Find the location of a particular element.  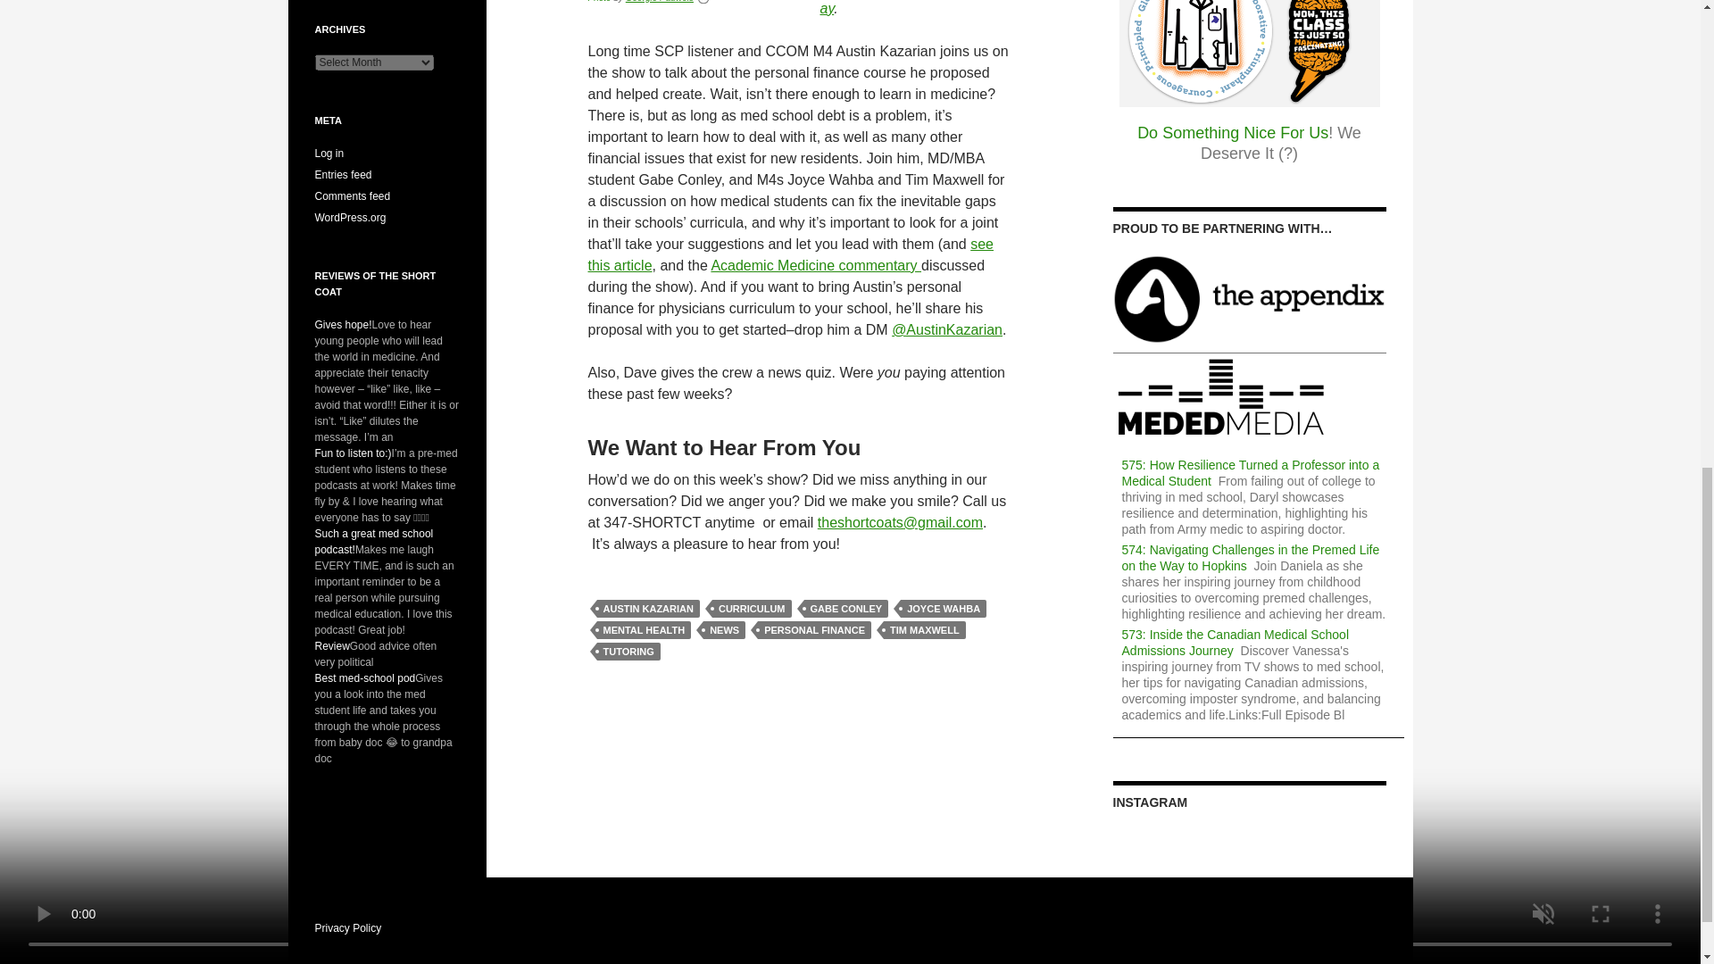

see this article is located at coordinates (791, 253).